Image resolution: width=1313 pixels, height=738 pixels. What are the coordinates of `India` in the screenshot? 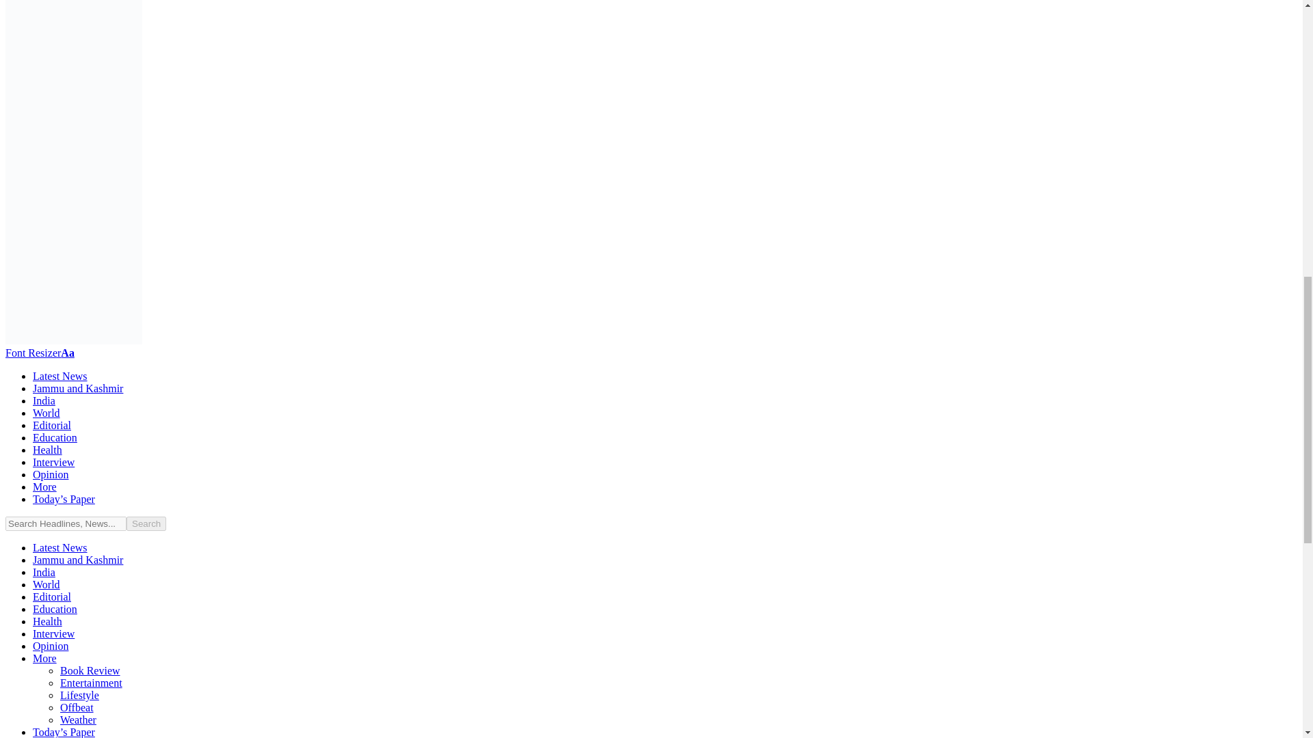 It's located at (44, 400).